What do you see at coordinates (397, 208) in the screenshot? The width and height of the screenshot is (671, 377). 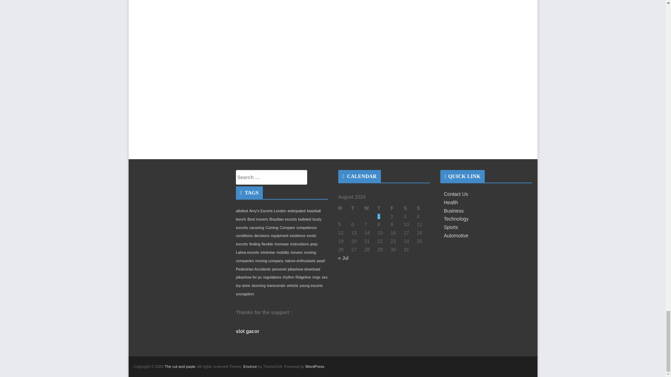 I see `Friday` at bounding box center [397, 208].